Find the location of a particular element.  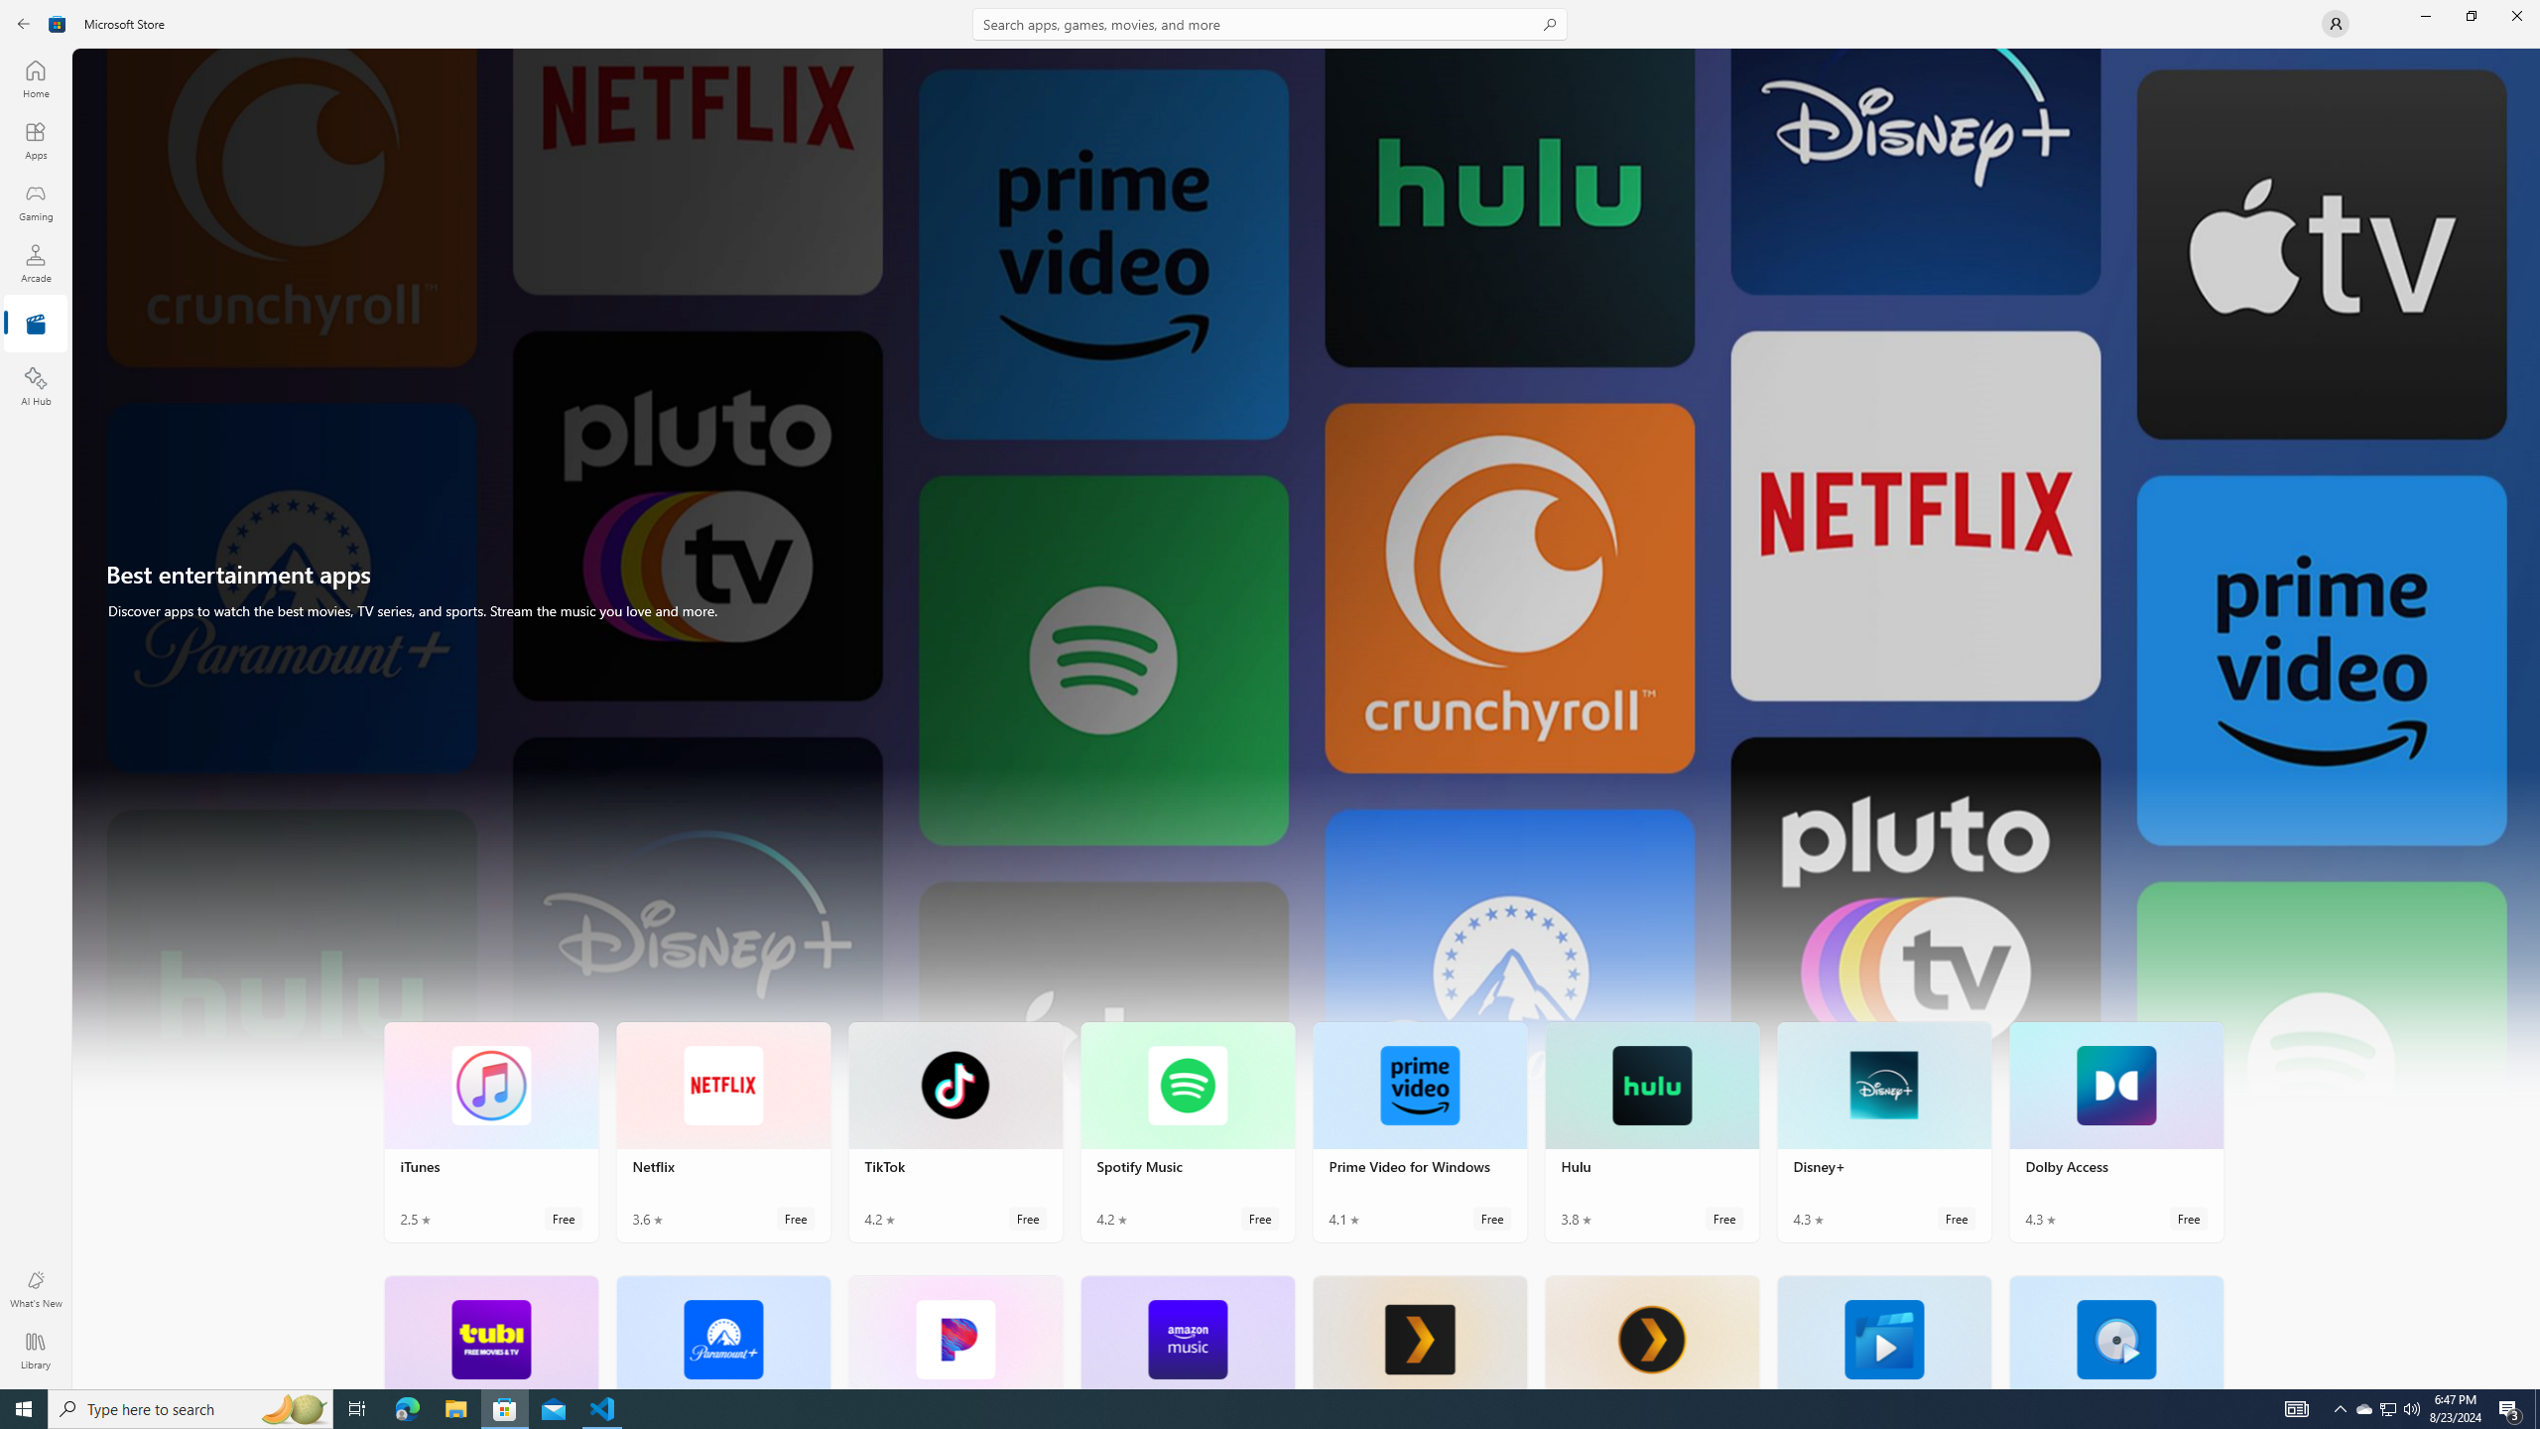

Entertainment is located at coordinates (36, 325).